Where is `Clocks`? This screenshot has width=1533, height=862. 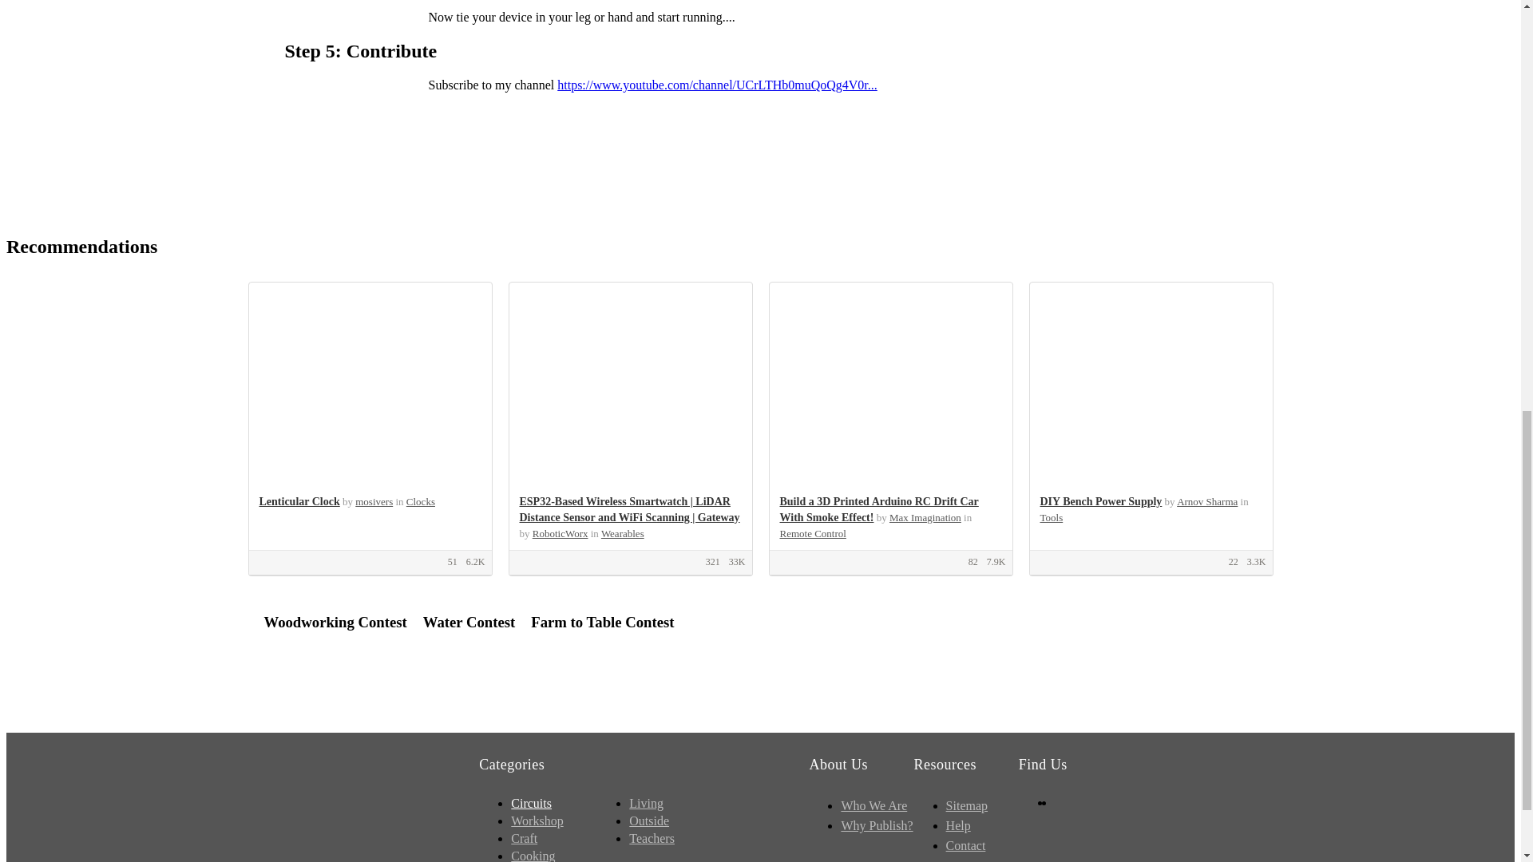
Clocks is located at coordinates (420, 501).